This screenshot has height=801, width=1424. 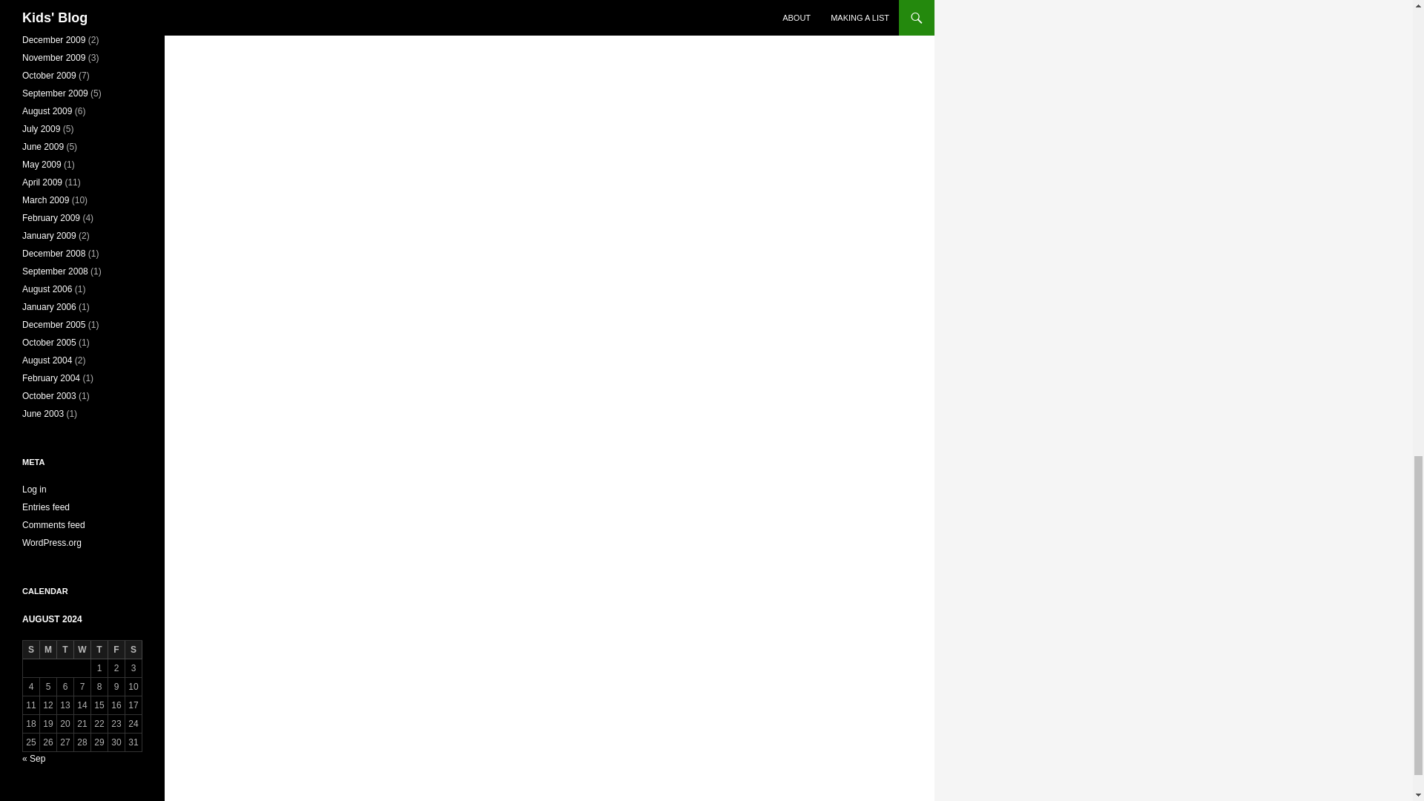 What do you see at coordinates (133, 650) in the screenshot?
I see `Saturday` at bounding box center [133, 650].